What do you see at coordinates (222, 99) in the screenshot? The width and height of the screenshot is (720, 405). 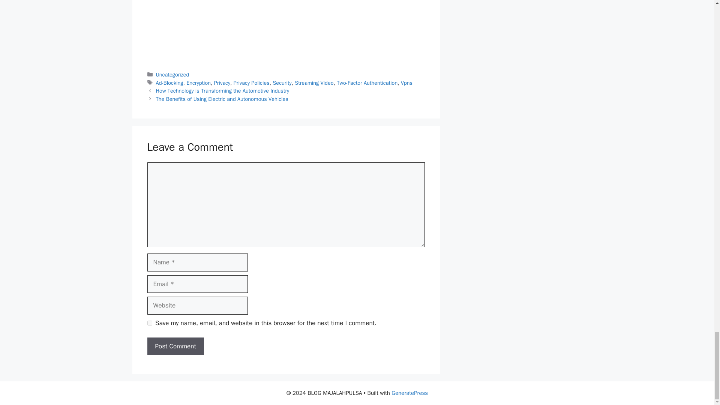 I see `The Benefits of Using Electric and Autonomous Vehicles` at bounding box center [222, 99].